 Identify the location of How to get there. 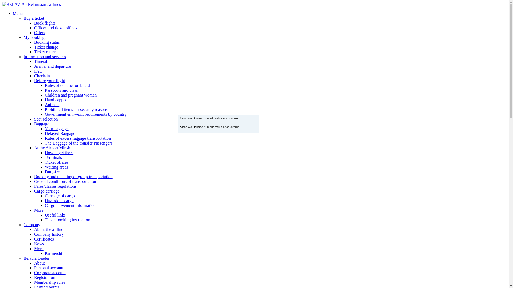
(59, 153).